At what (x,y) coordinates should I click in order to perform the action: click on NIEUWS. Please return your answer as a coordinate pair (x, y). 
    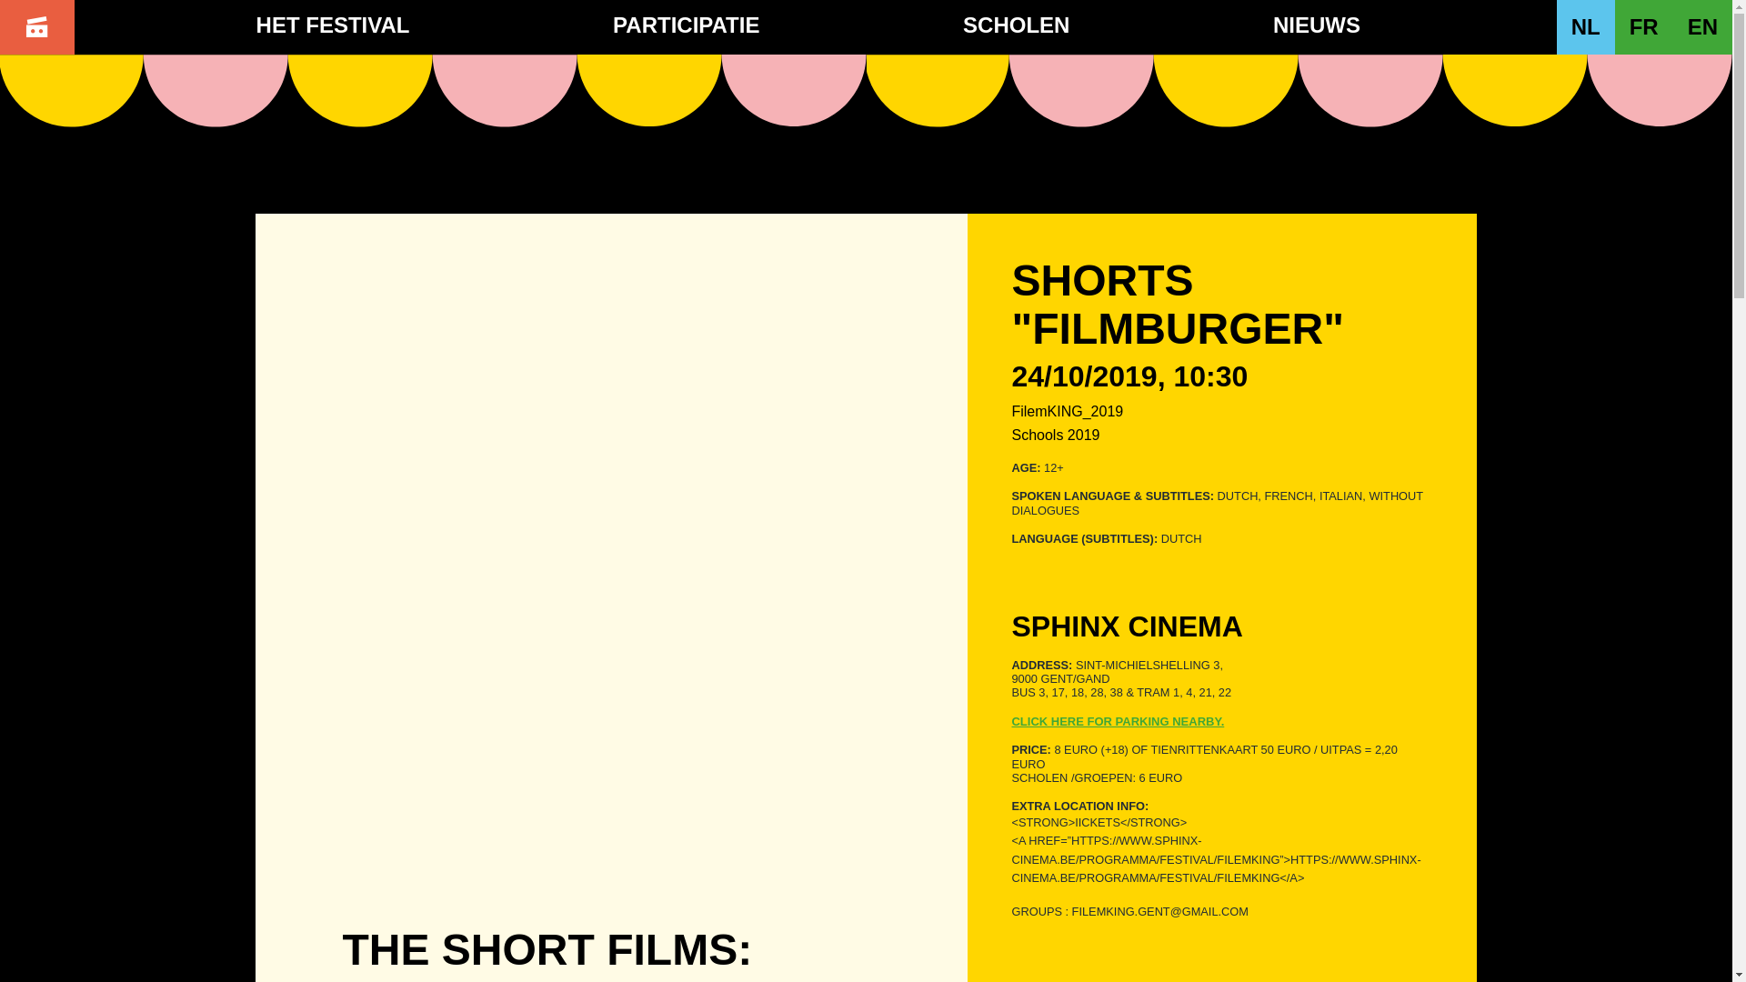
    Looking at the image, I should click on (1317, 25).